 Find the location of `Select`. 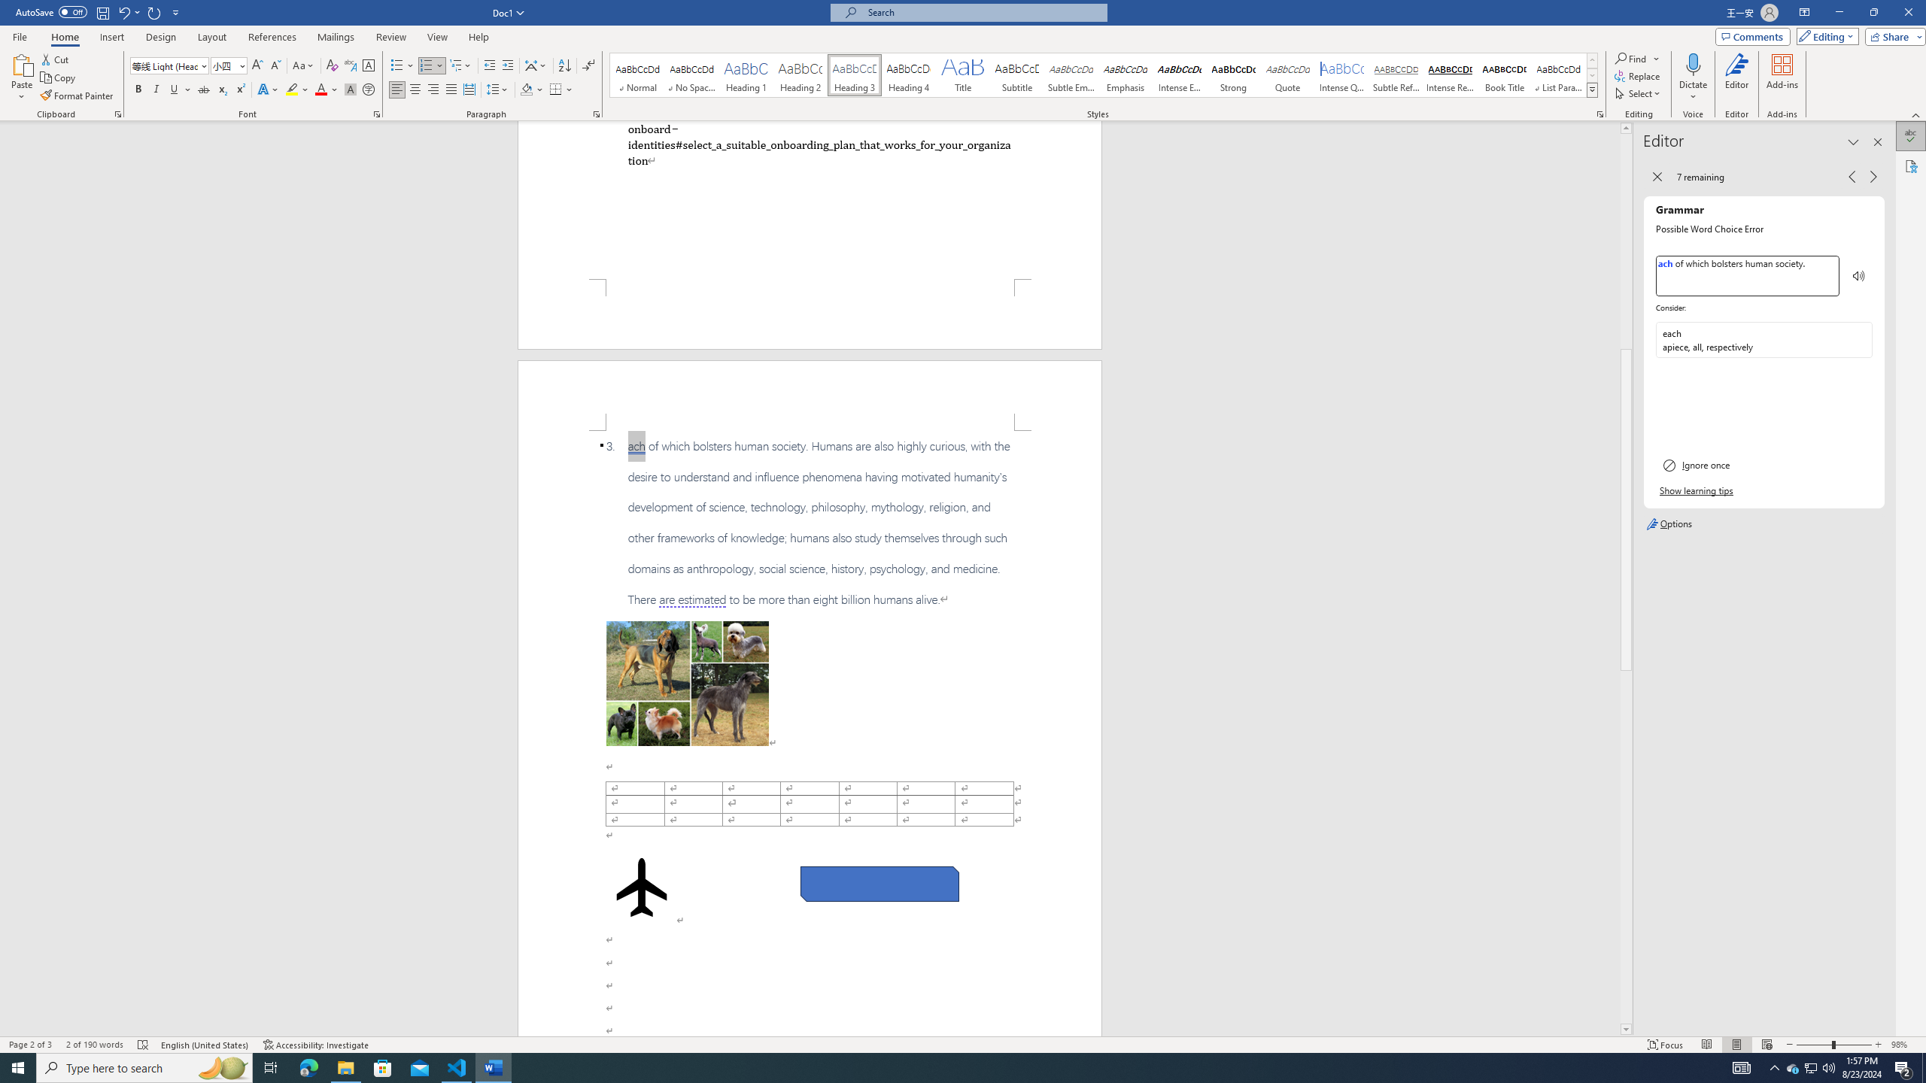

Select is located at coordinates (1639, 93).